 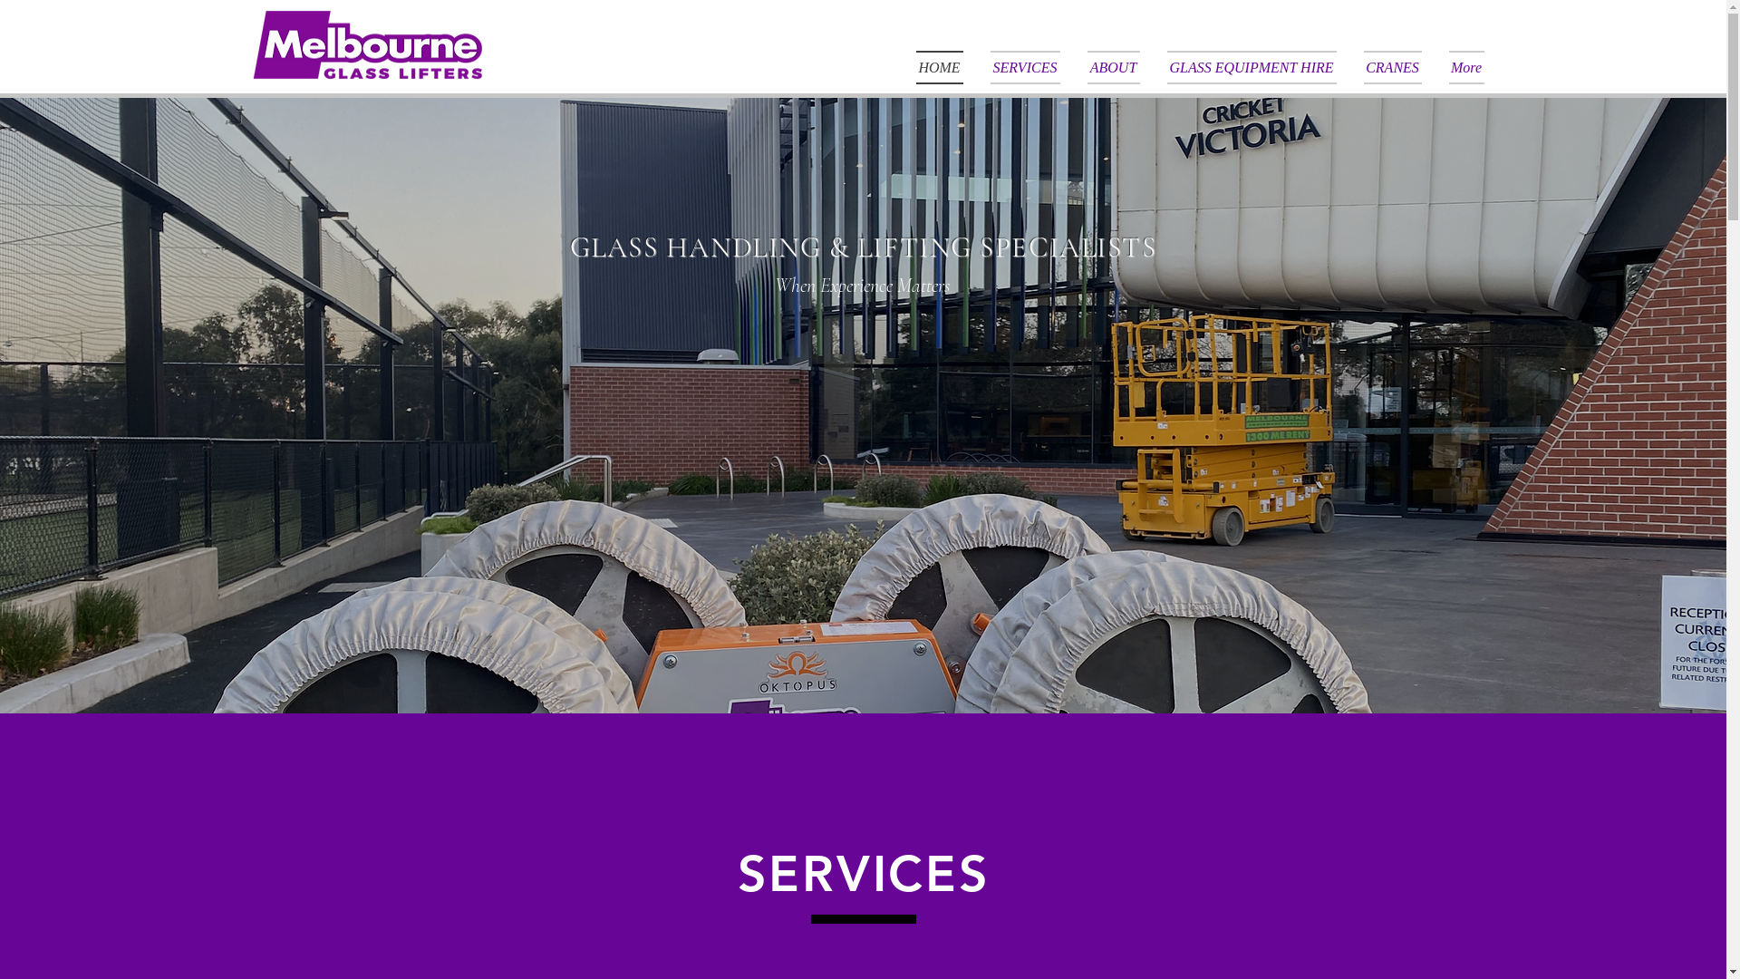 What do you see at coordinates (945, 67) in the screenshot?
I see `HOME` at bounding box center [945, 67].